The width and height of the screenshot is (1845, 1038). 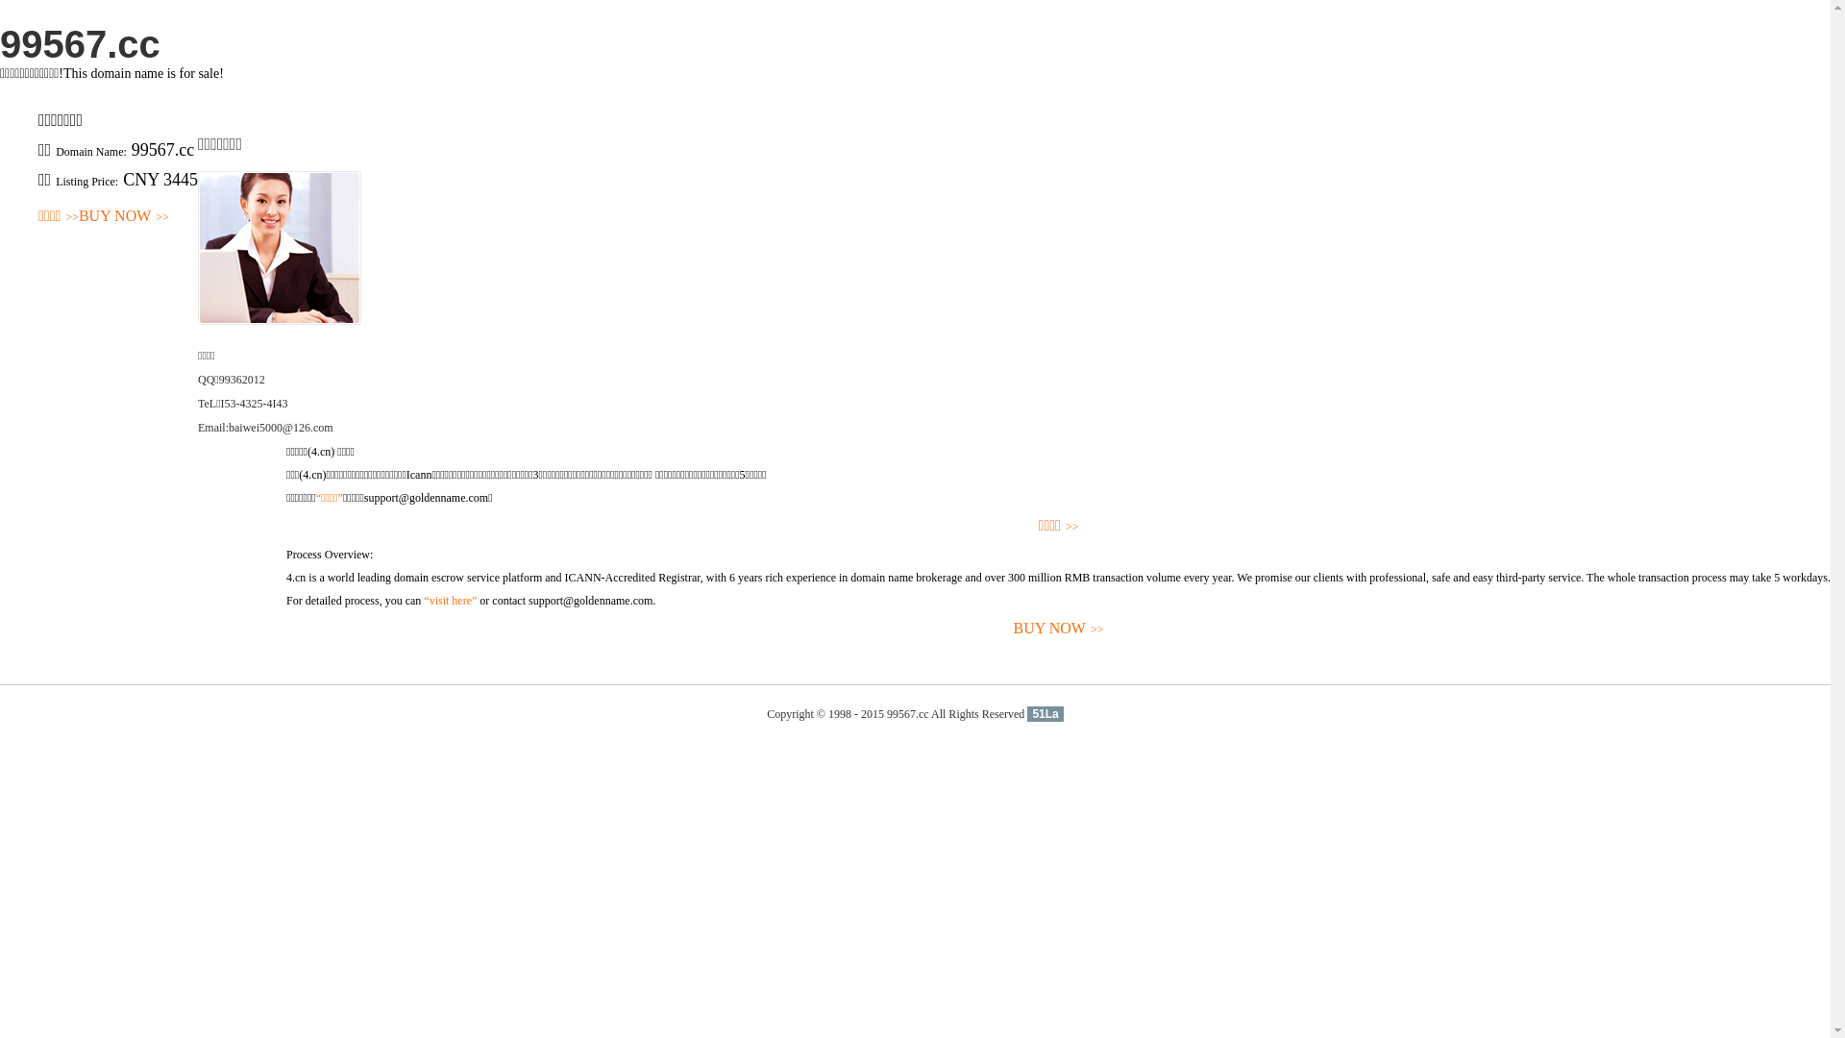 I want to click on BUY NOW>>, so click(x=124, y=217).